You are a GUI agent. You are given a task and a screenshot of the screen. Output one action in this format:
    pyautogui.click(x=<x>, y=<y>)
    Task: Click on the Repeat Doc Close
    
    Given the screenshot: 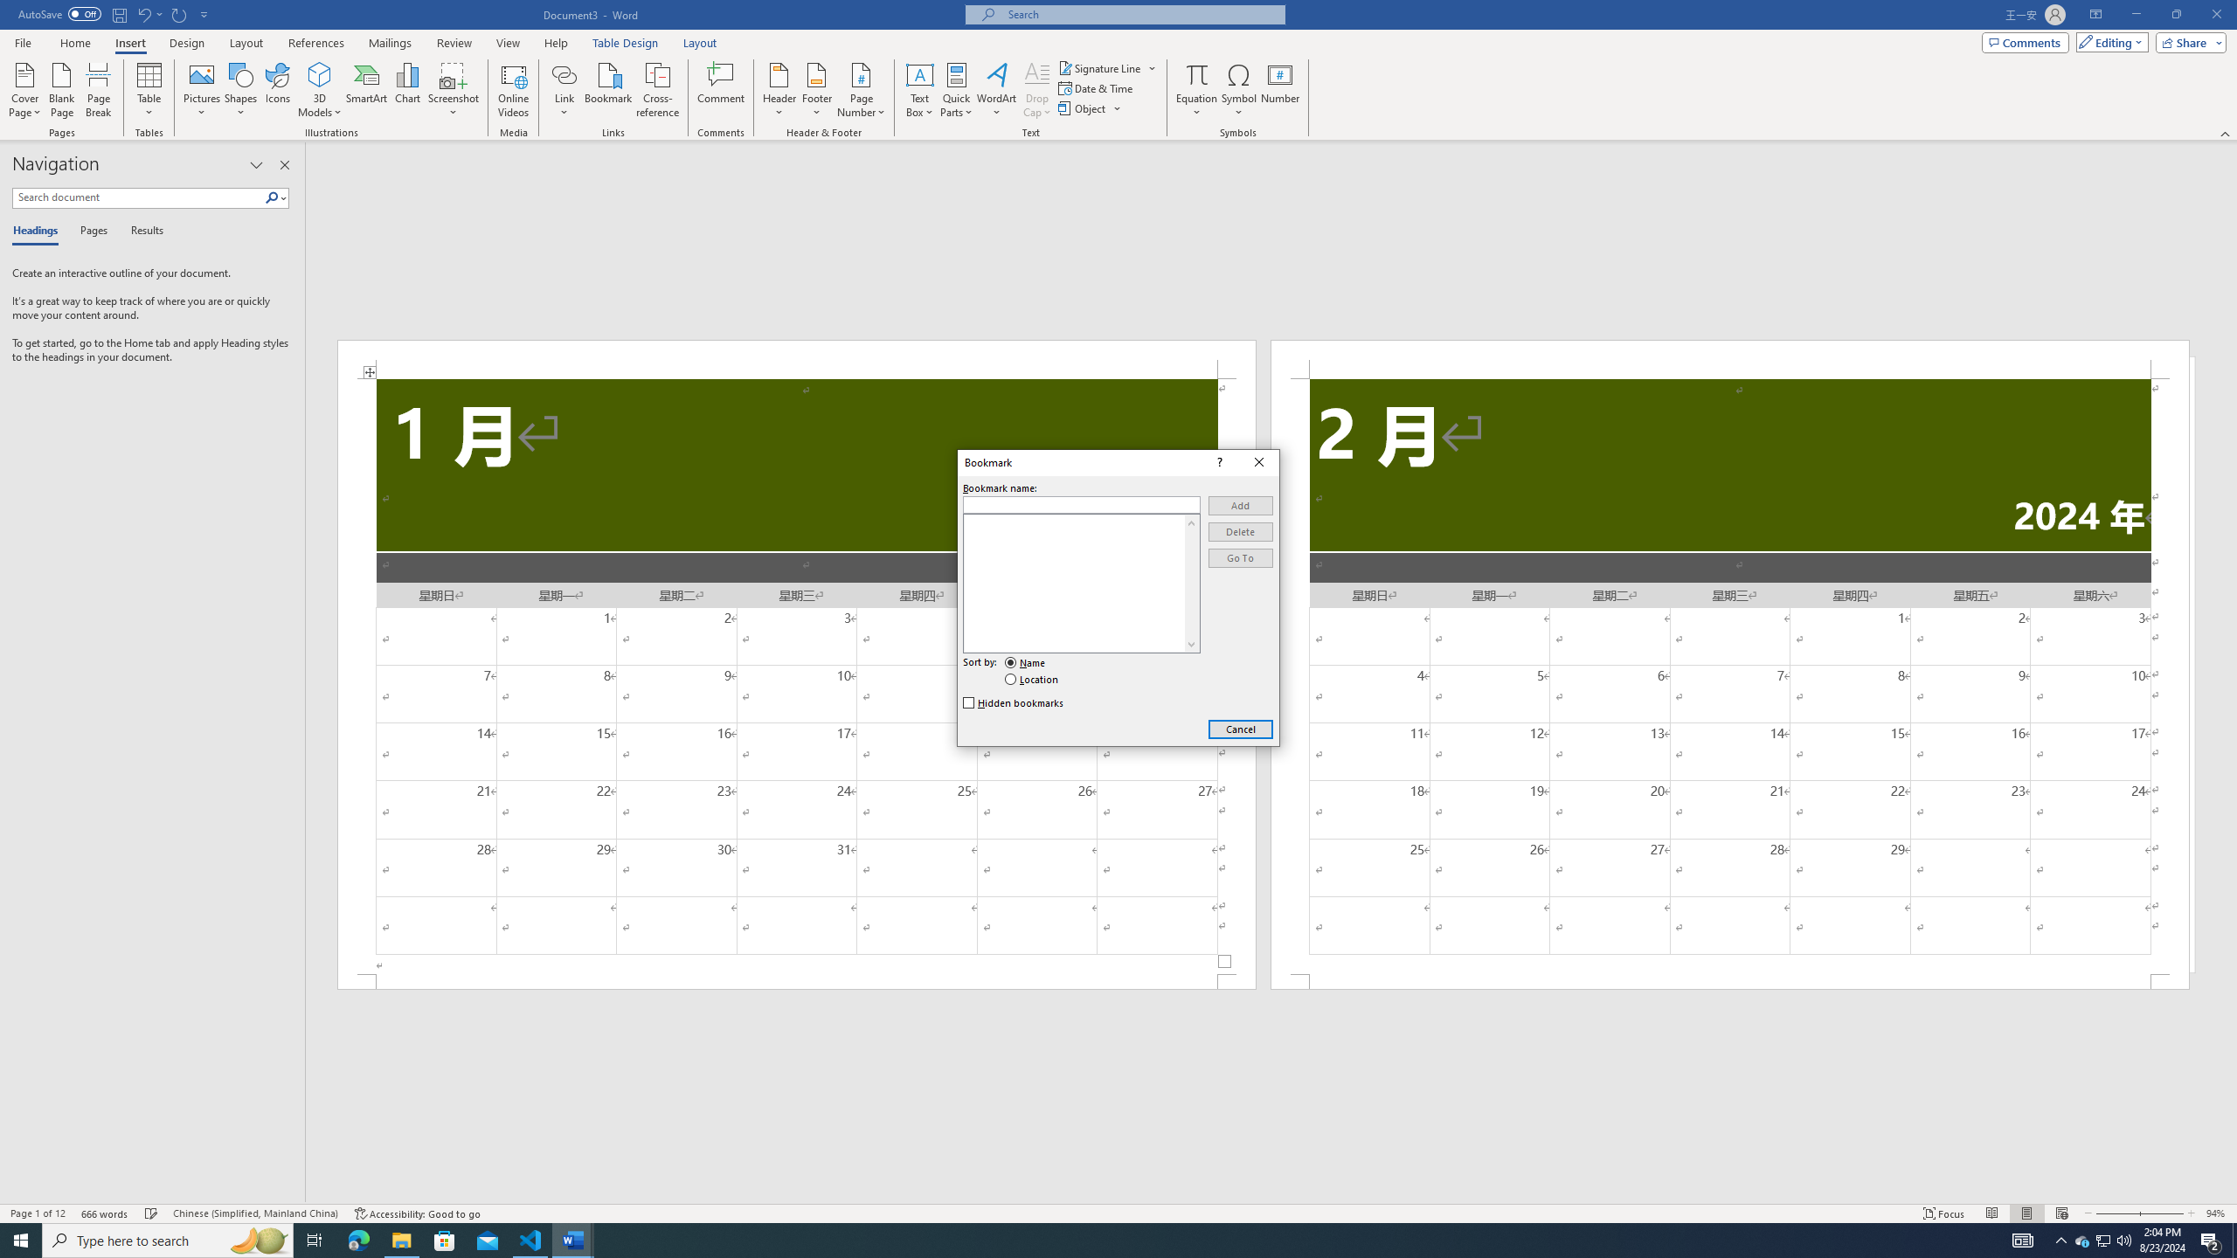 What is the action you would take?
    pyautogui.click(x=180, y=14)
    